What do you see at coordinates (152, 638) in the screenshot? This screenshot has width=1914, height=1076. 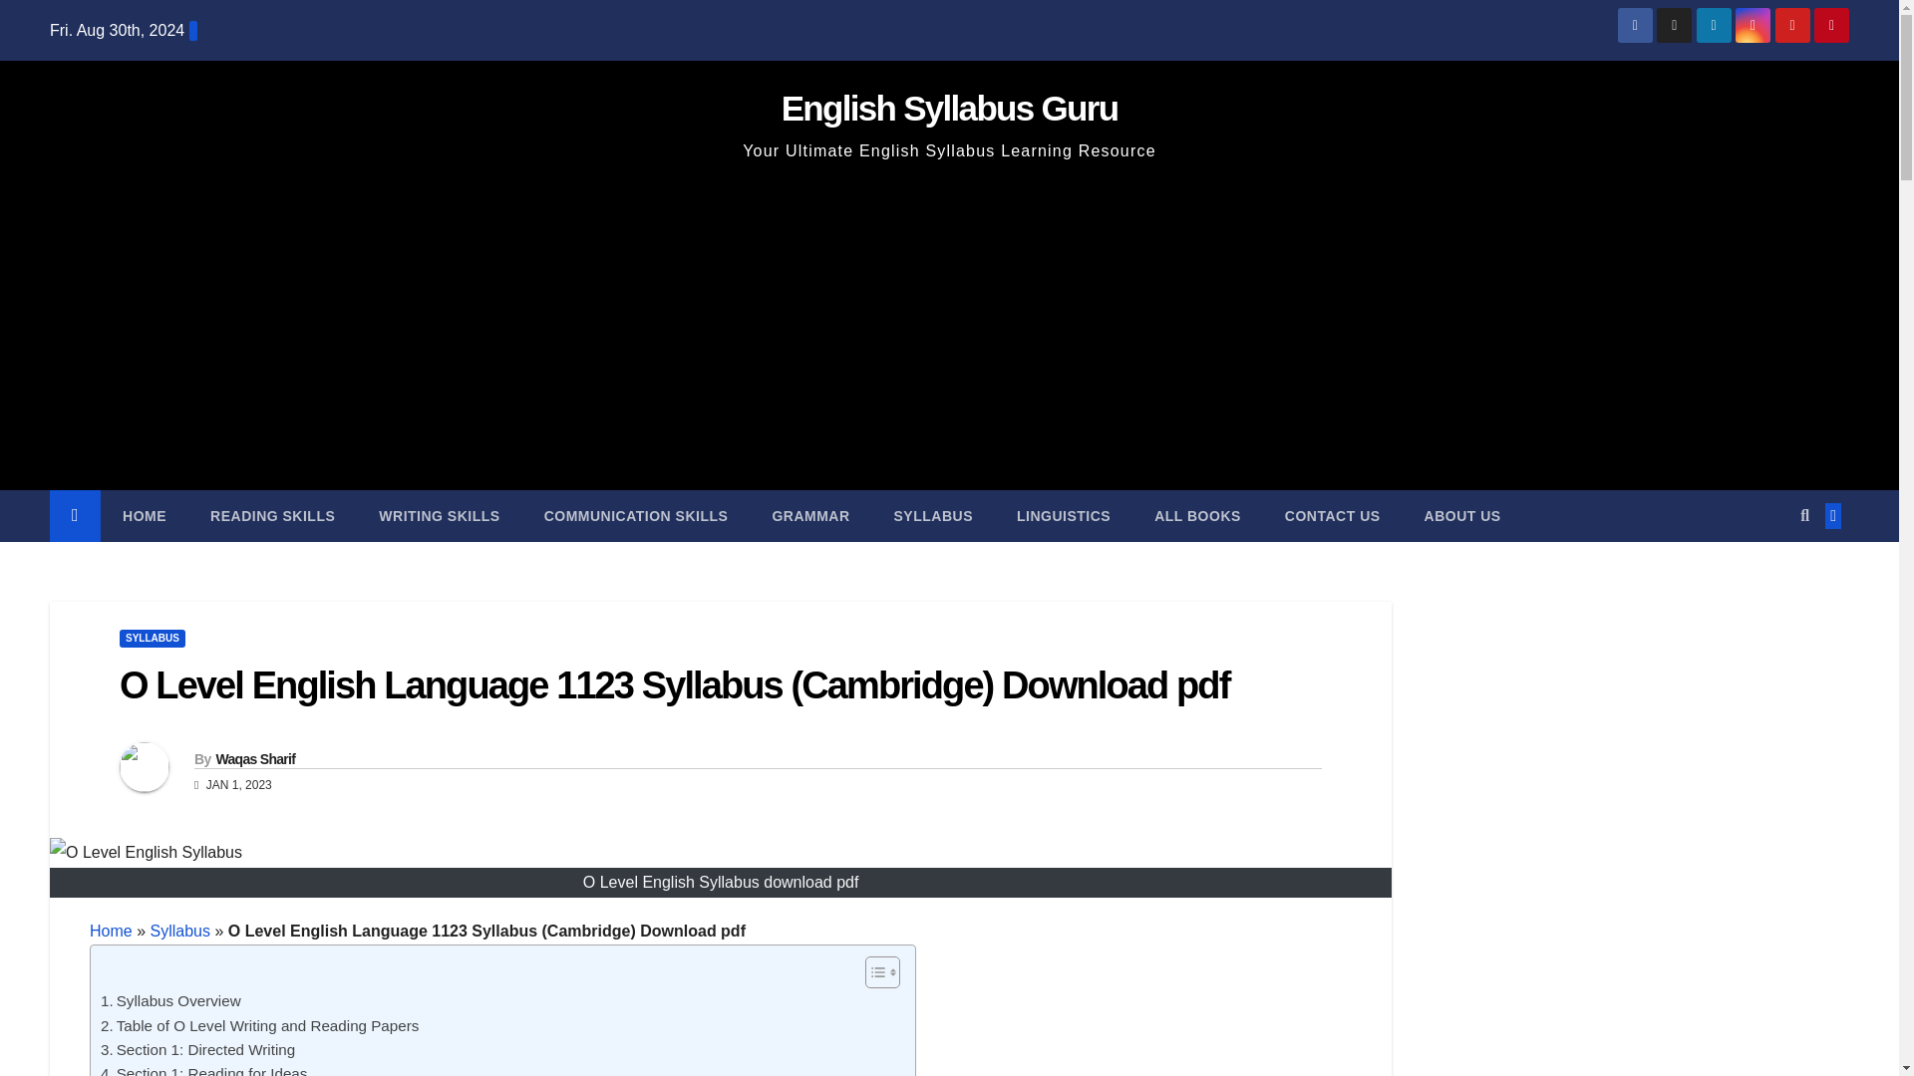 I see `SYLLABUS` at bounding box center [152, 638].